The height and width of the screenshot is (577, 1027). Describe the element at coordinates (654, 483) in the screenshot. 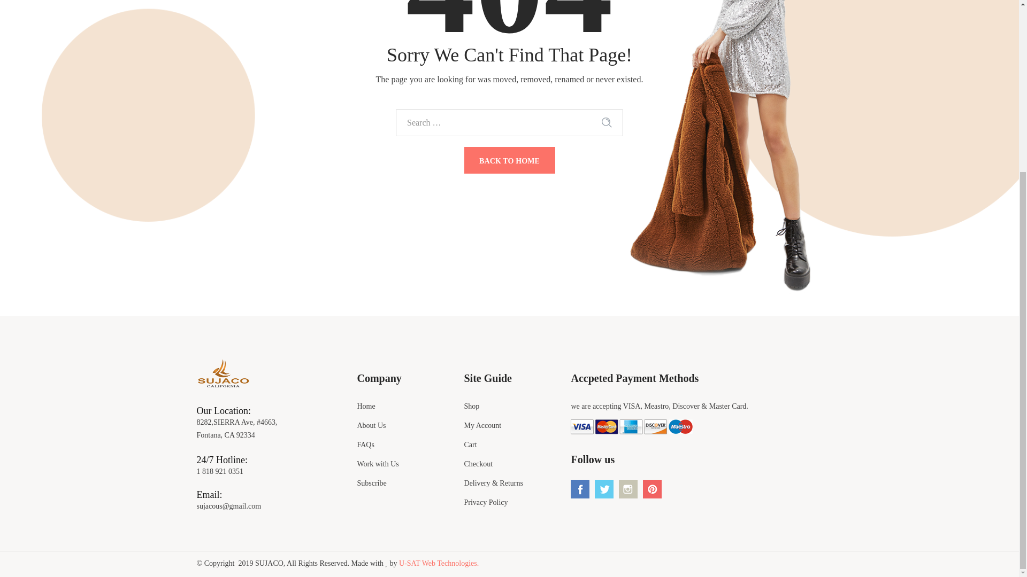

I see `Pinterest` at that location.